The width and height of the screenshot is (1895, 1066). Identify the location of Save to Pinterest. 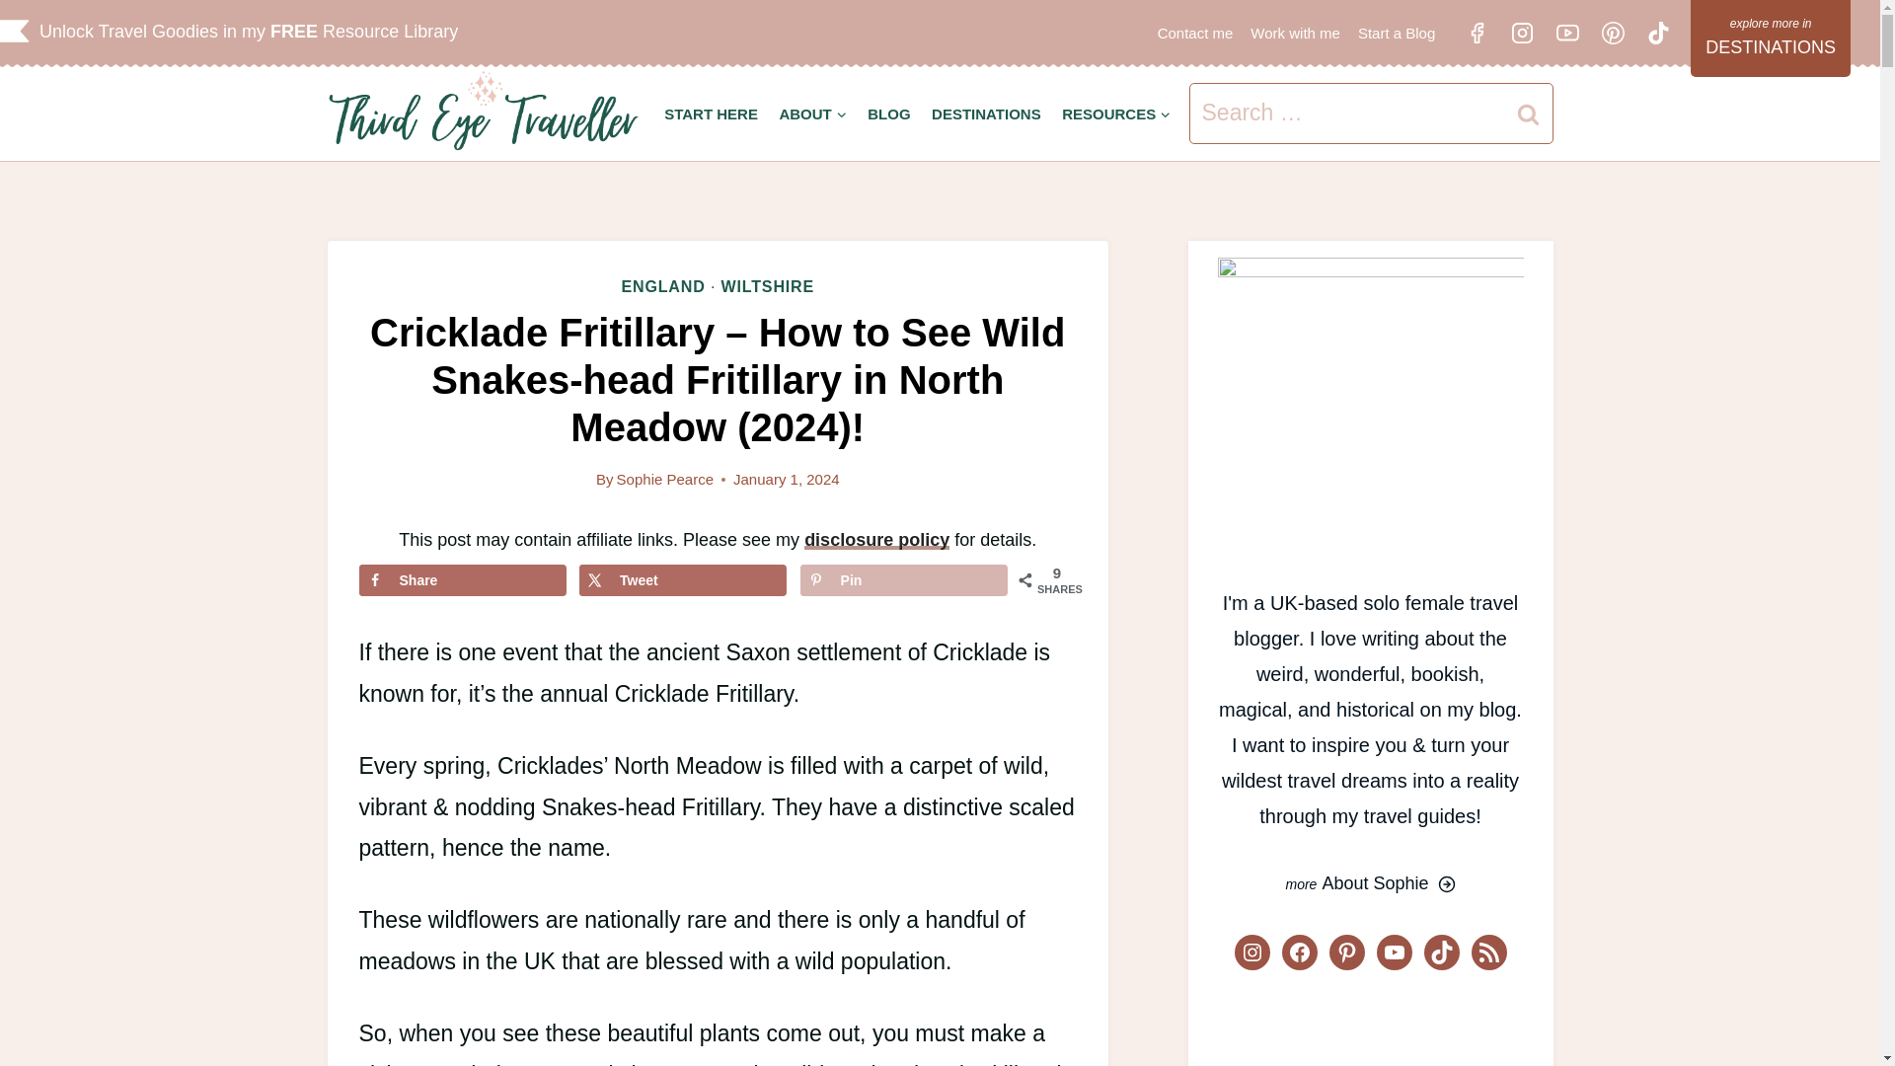
(904, 580).